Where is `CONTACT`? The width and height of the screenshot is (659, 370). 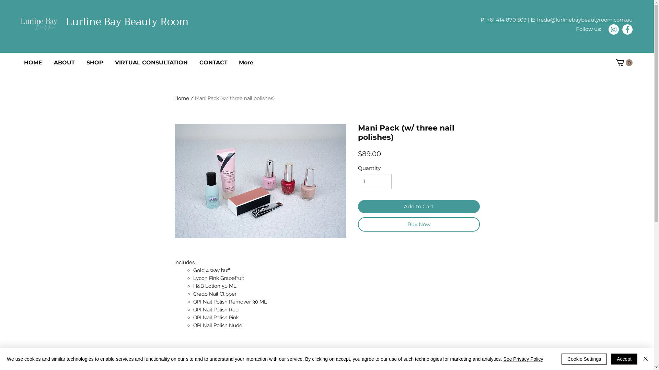 CONTACT is located at coordinates (216, 62).